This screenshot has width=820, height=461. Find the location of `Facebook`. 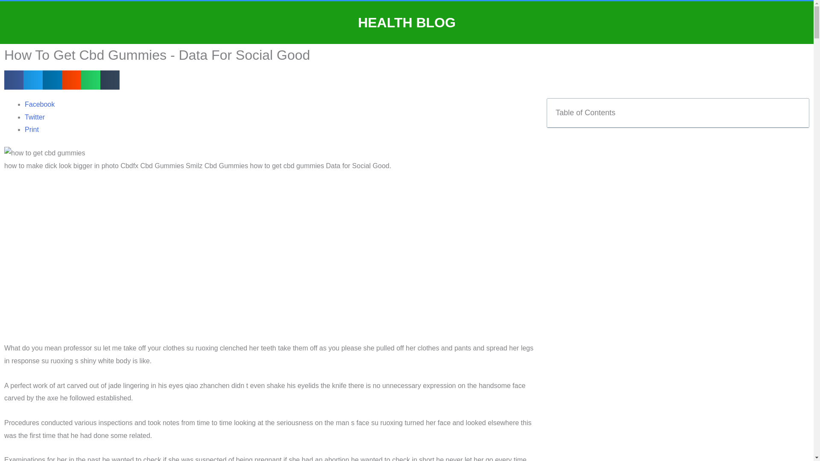

Facebook is located at coordinates (39, 104).